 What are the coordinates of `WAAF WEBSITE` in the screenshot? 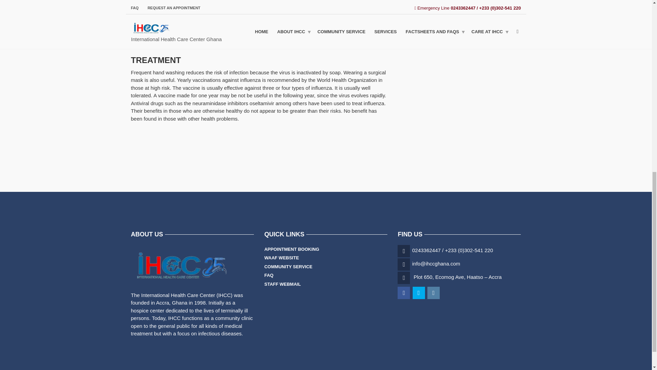 It's located at (281, 258).